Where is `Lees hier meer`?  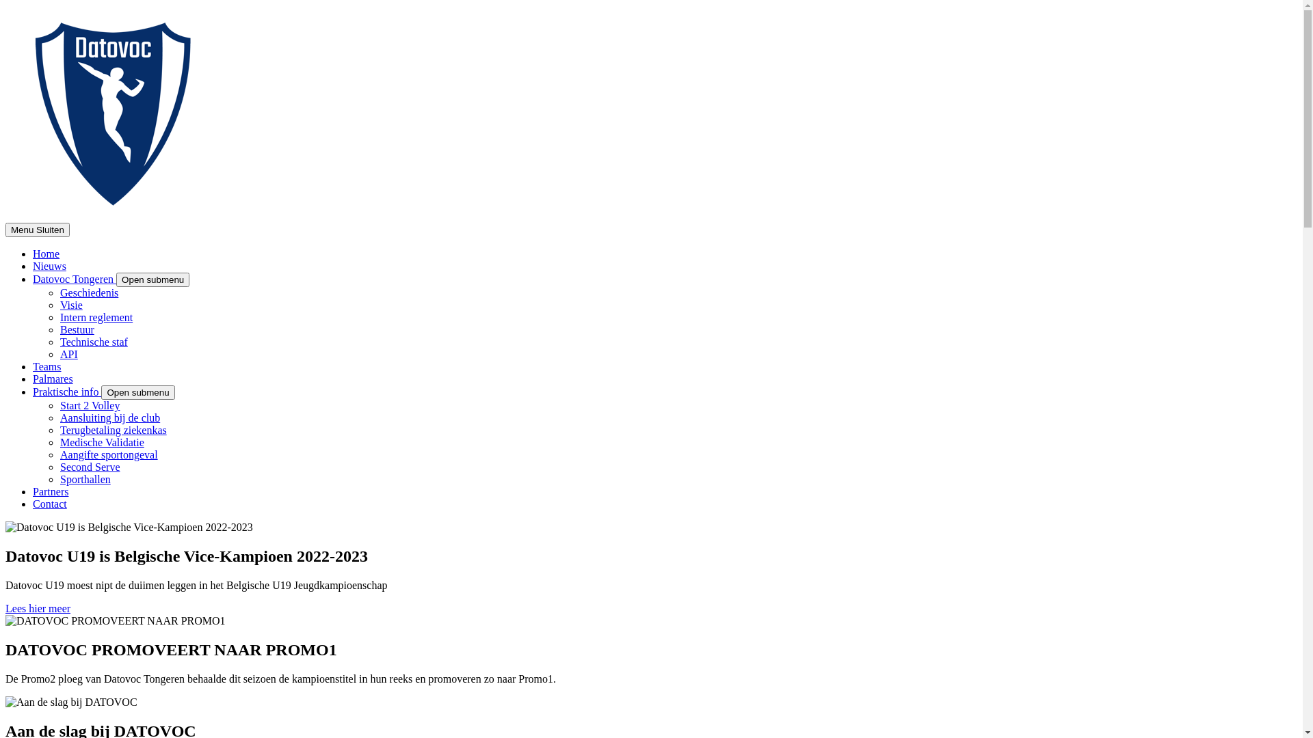 Lees hier meer is located at coordinates (38, 608).